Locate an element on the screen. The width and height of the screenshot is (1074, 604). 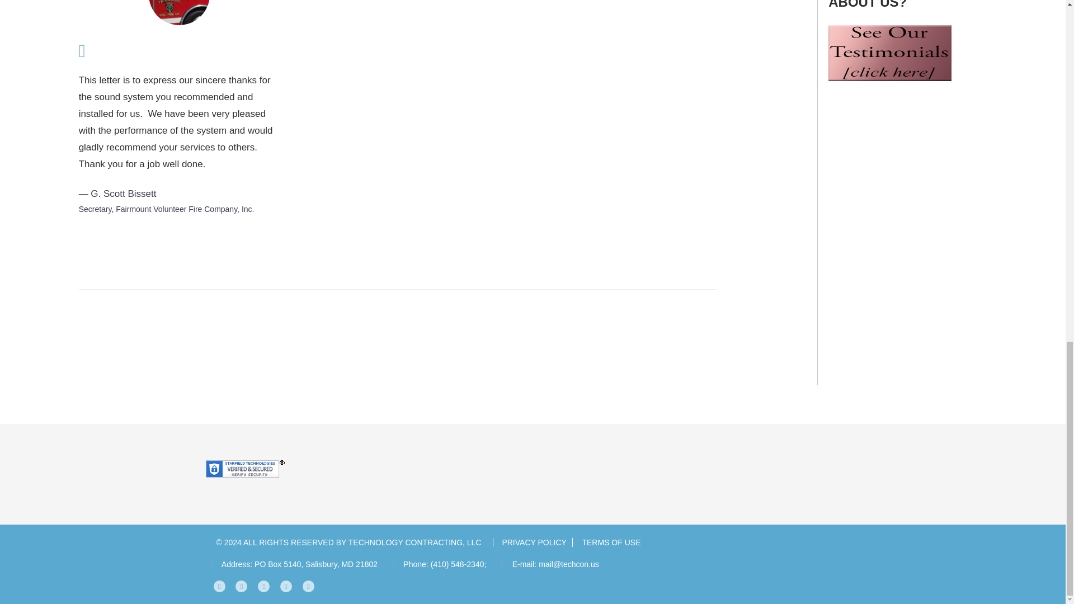
TERMS OF USE is located at coordinates (606, 542).